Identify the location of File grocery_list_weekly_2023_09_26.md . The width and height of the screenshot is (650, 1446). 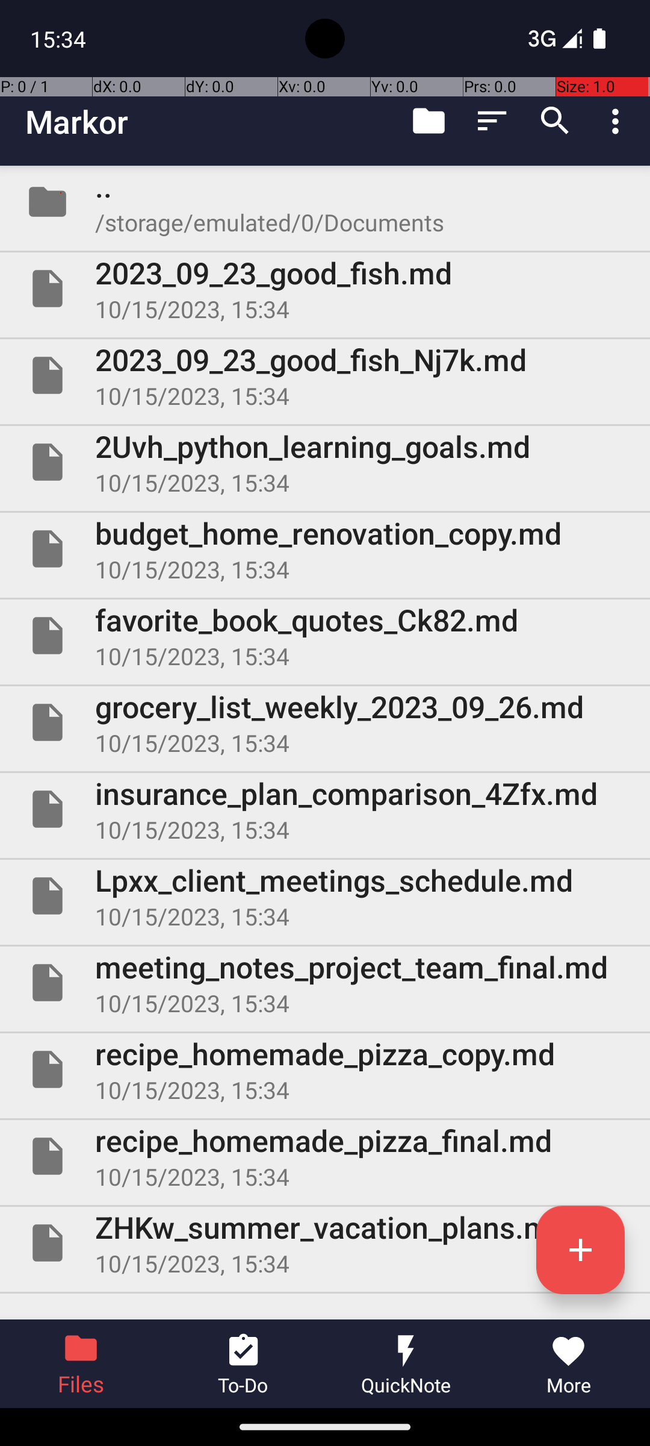
(325, 722).